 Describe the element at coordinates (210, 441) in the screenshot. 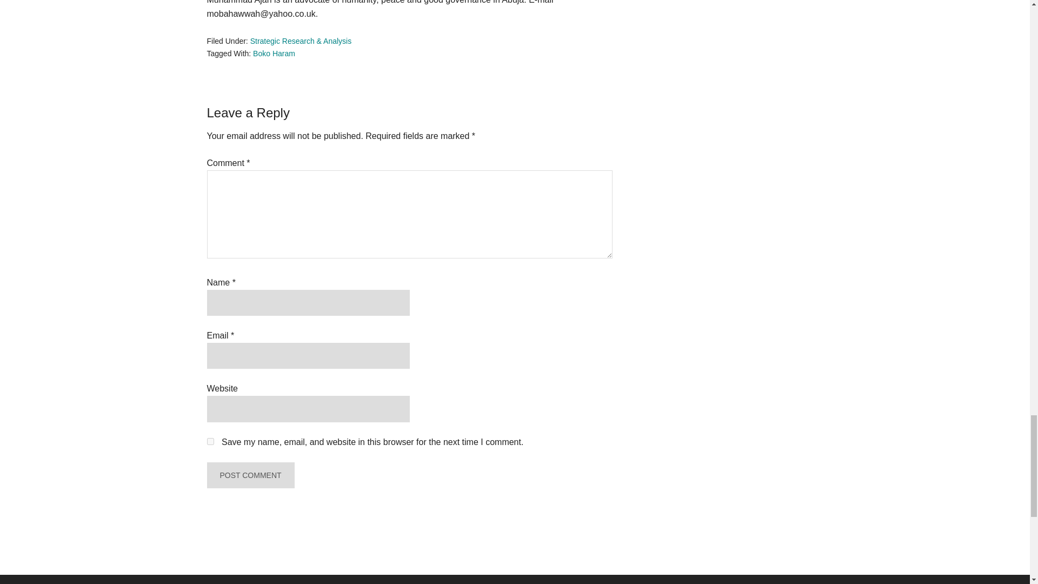

I see `yes` at that location.